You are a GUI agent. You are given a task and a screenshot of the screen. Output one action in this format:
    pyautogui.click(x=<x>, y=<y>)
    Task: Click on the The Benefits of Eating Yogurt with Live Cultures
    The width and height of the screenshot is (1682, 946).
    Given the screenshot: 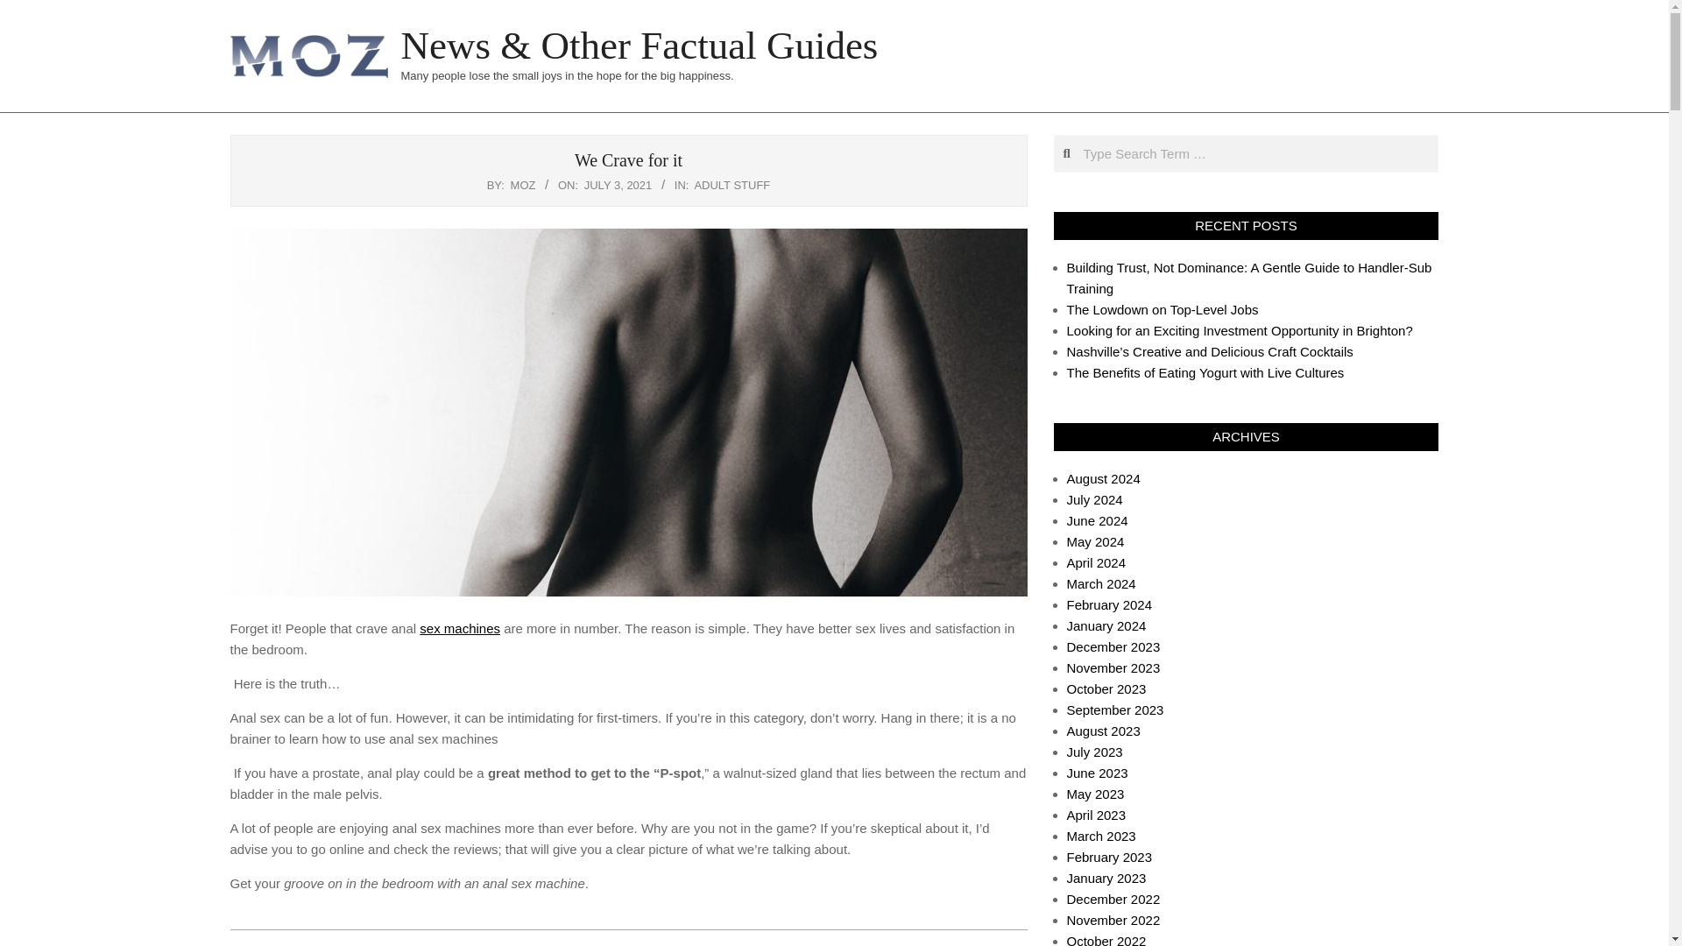 What is the action you would take?
    pyautogui.click(x=1205, y=372)
    